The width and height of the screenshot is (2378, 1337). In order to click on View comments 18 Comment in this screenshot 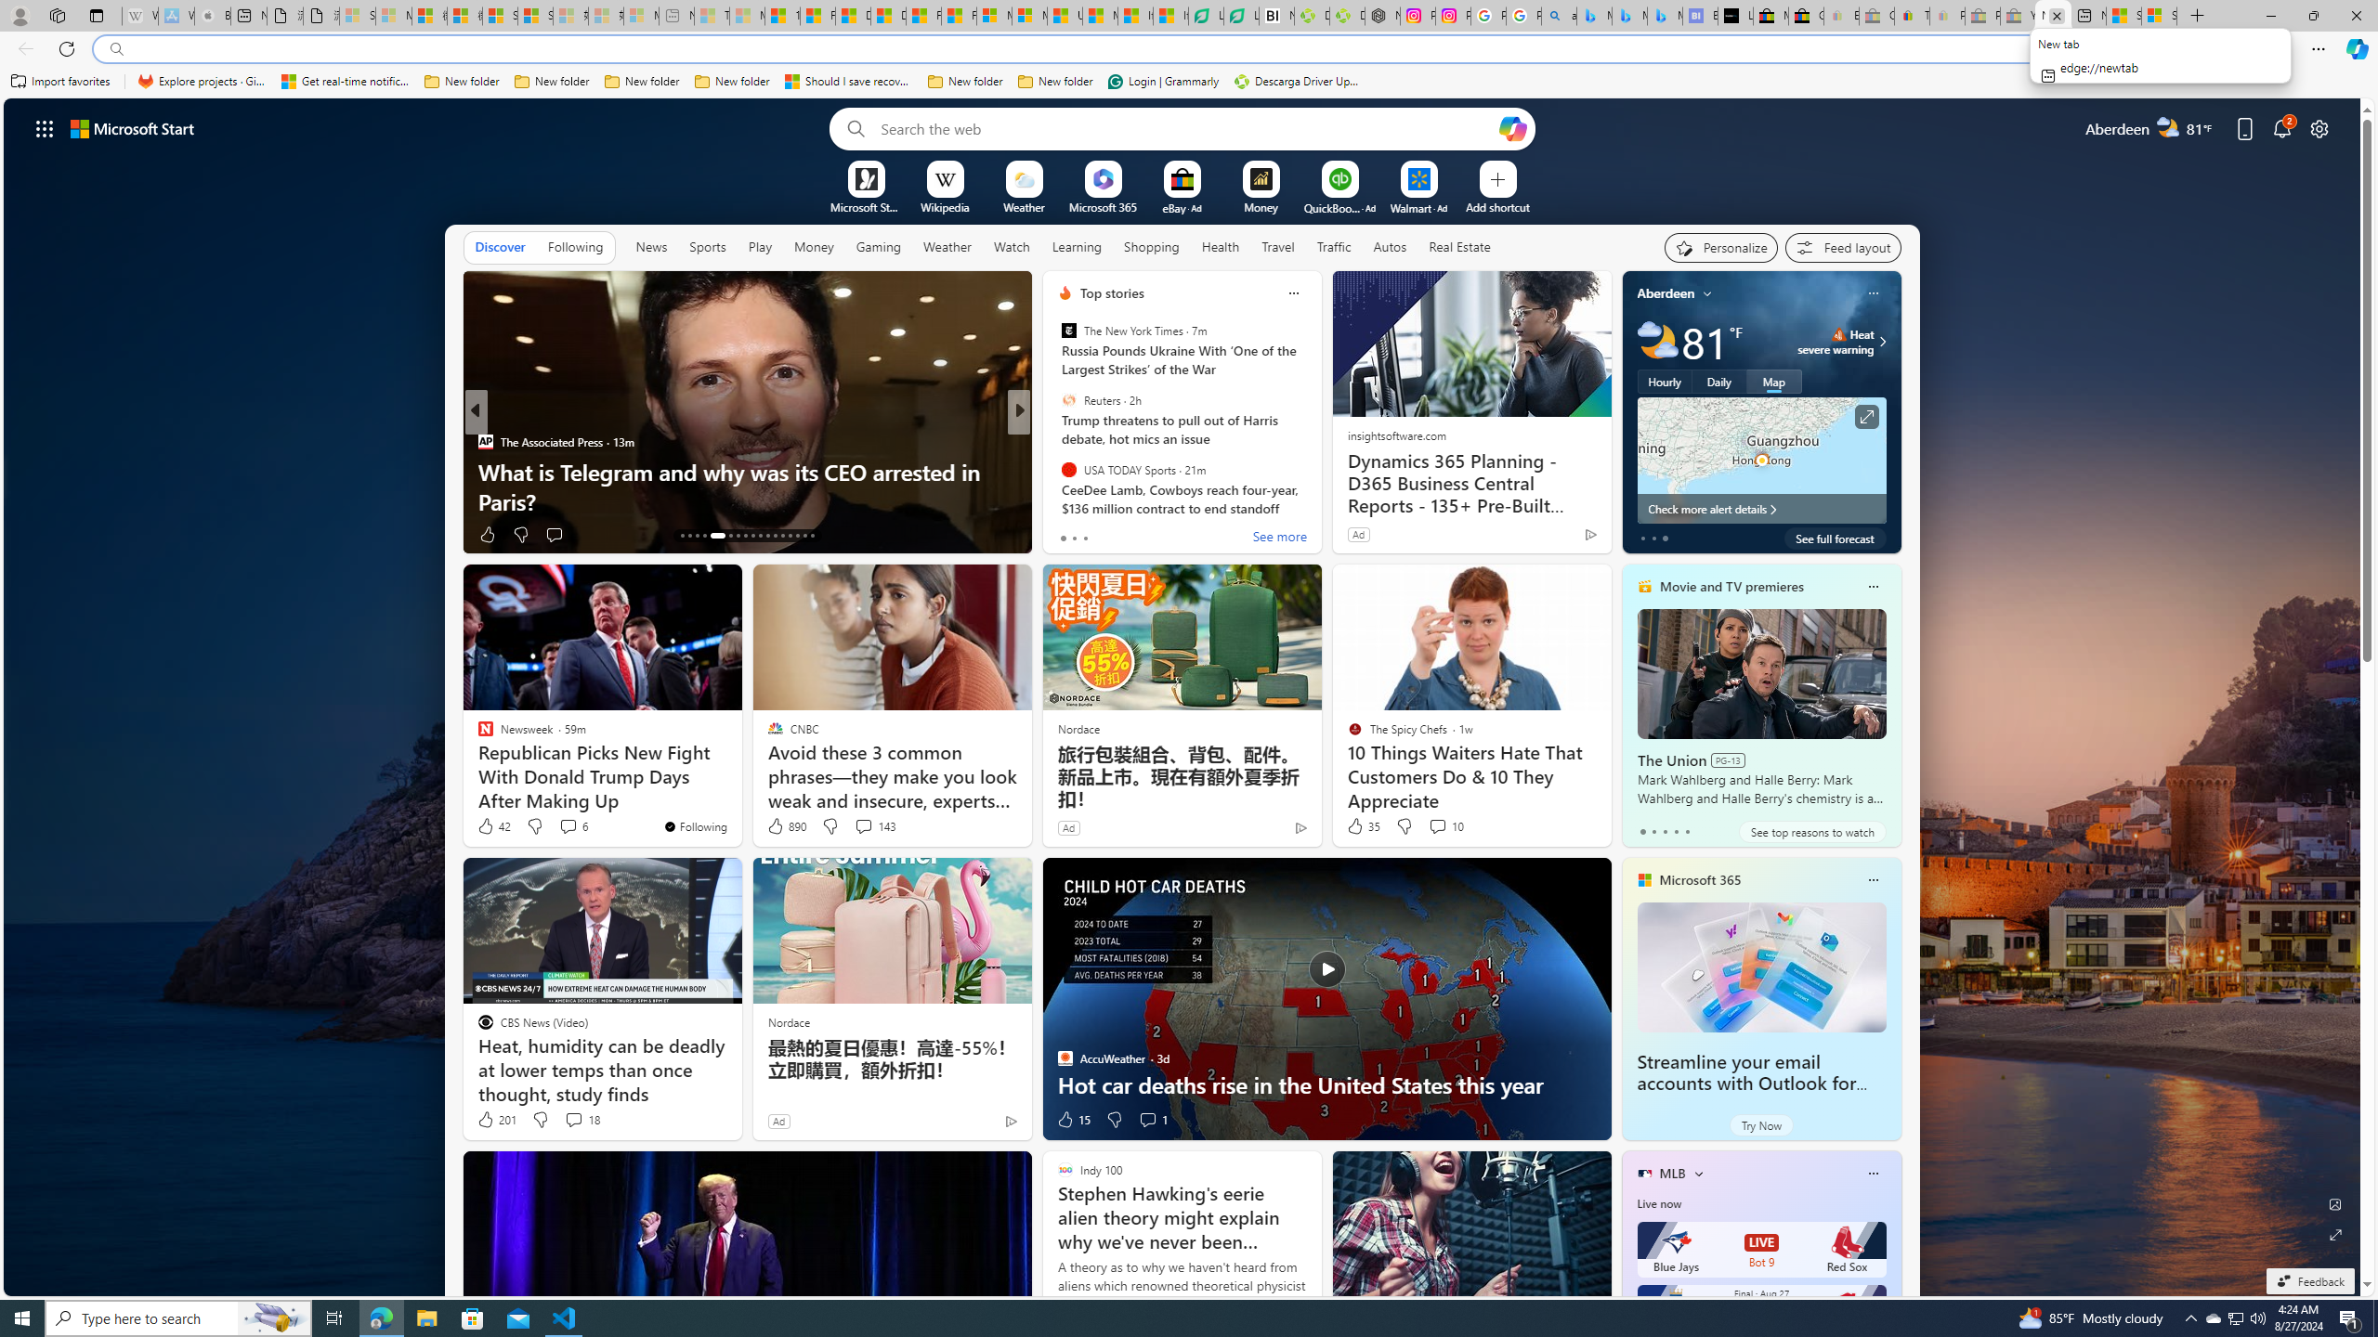, I will do `click(572, 1120)`.